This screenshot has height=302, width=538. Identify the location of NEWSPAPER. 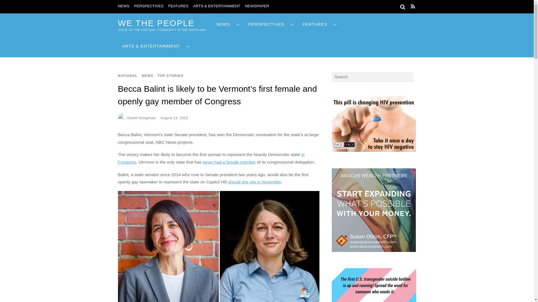
(257, 6).